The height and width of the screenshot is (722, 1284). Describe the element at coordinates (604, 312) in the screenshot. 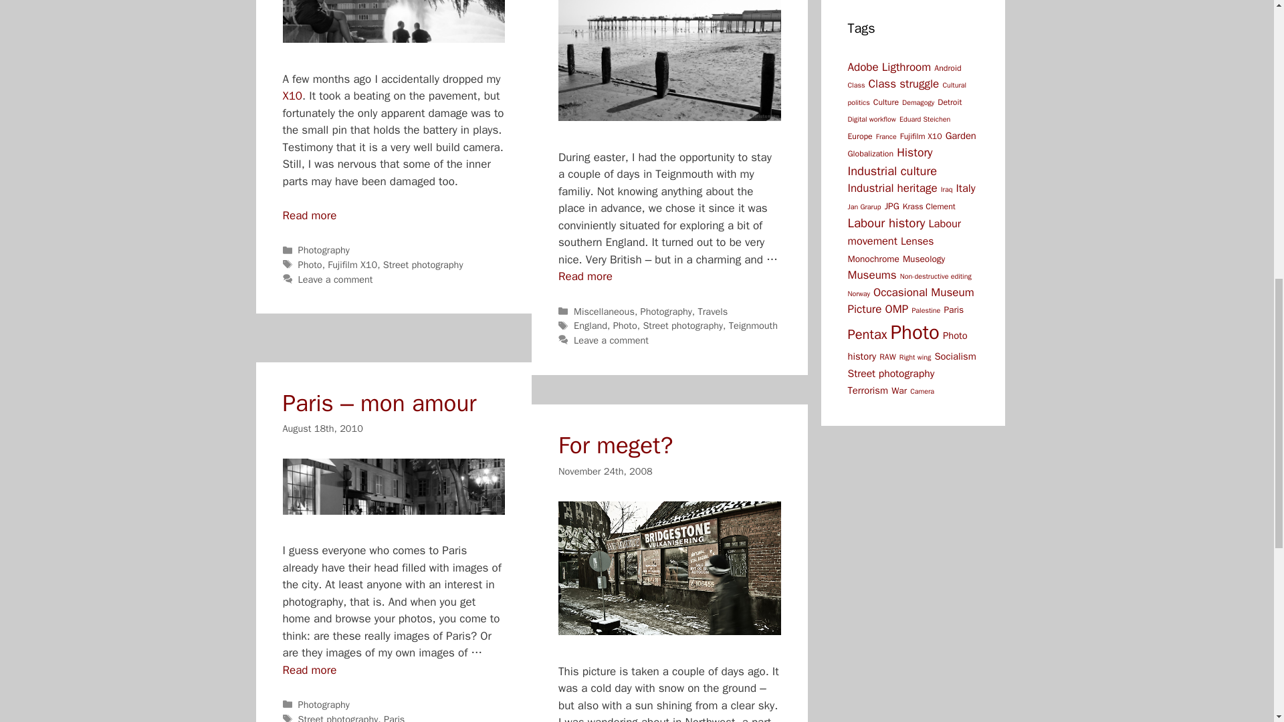

I see `Miscellaneous` at that location.